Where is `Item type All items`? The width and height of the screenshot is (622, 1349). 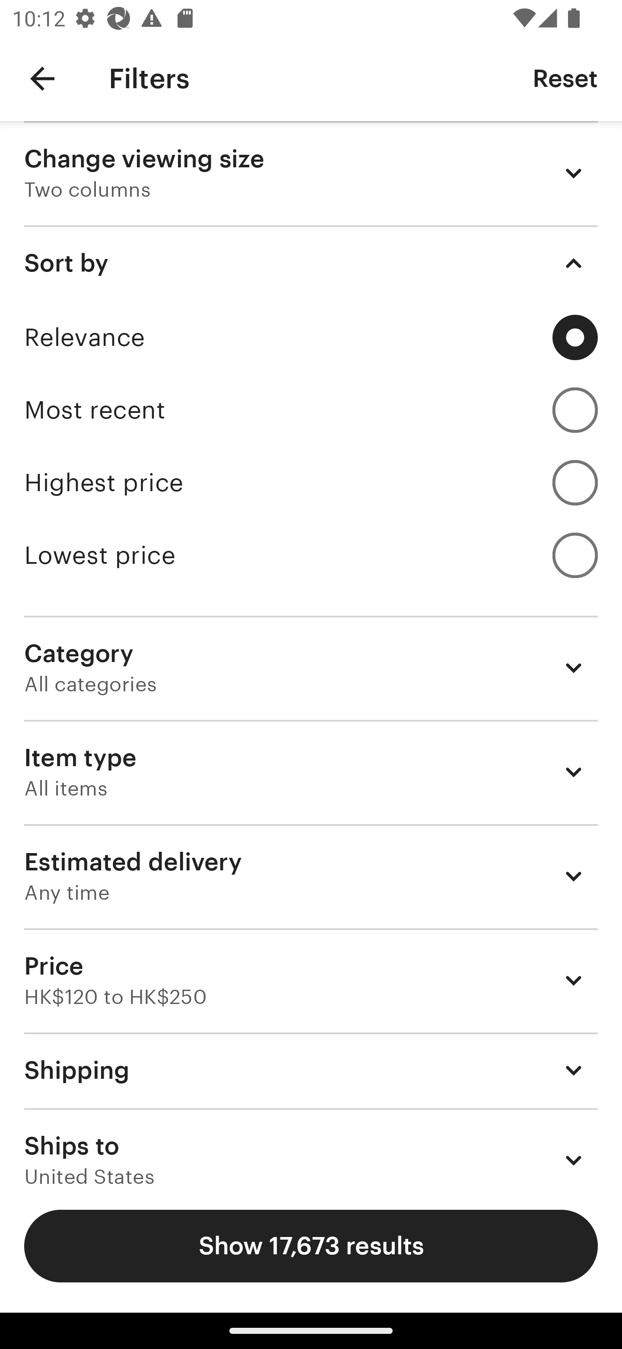
Item type All items is located at coordinates (311, 772).